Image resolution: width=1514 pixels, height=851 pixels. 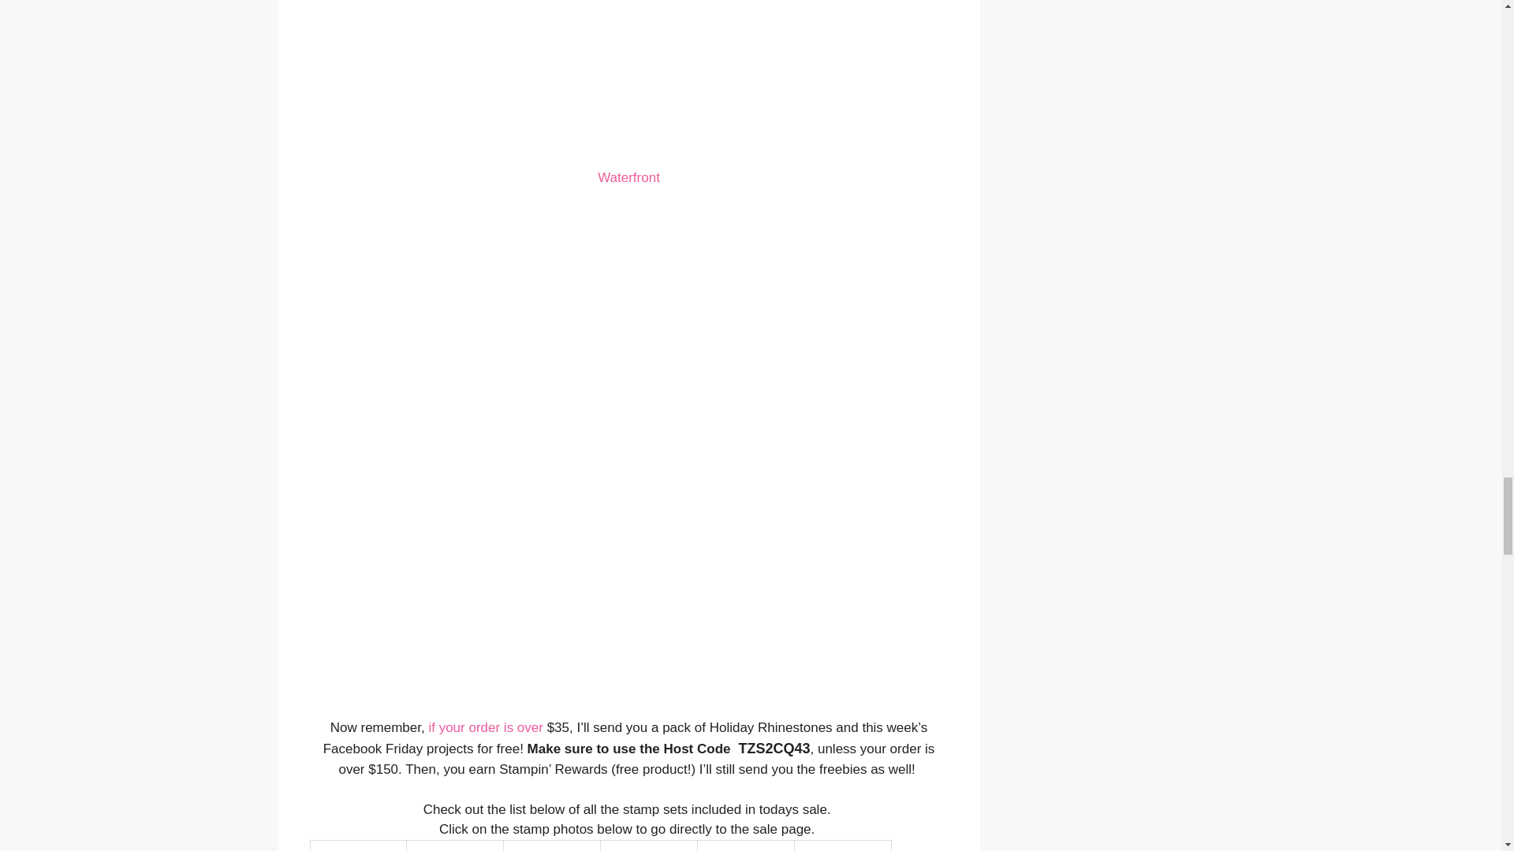 What do you see at coordinates (552, 849) in the screenshot?
I see `Making Christmas Bright Photopolymer Stamp Set` at bounding box center [552, 849].